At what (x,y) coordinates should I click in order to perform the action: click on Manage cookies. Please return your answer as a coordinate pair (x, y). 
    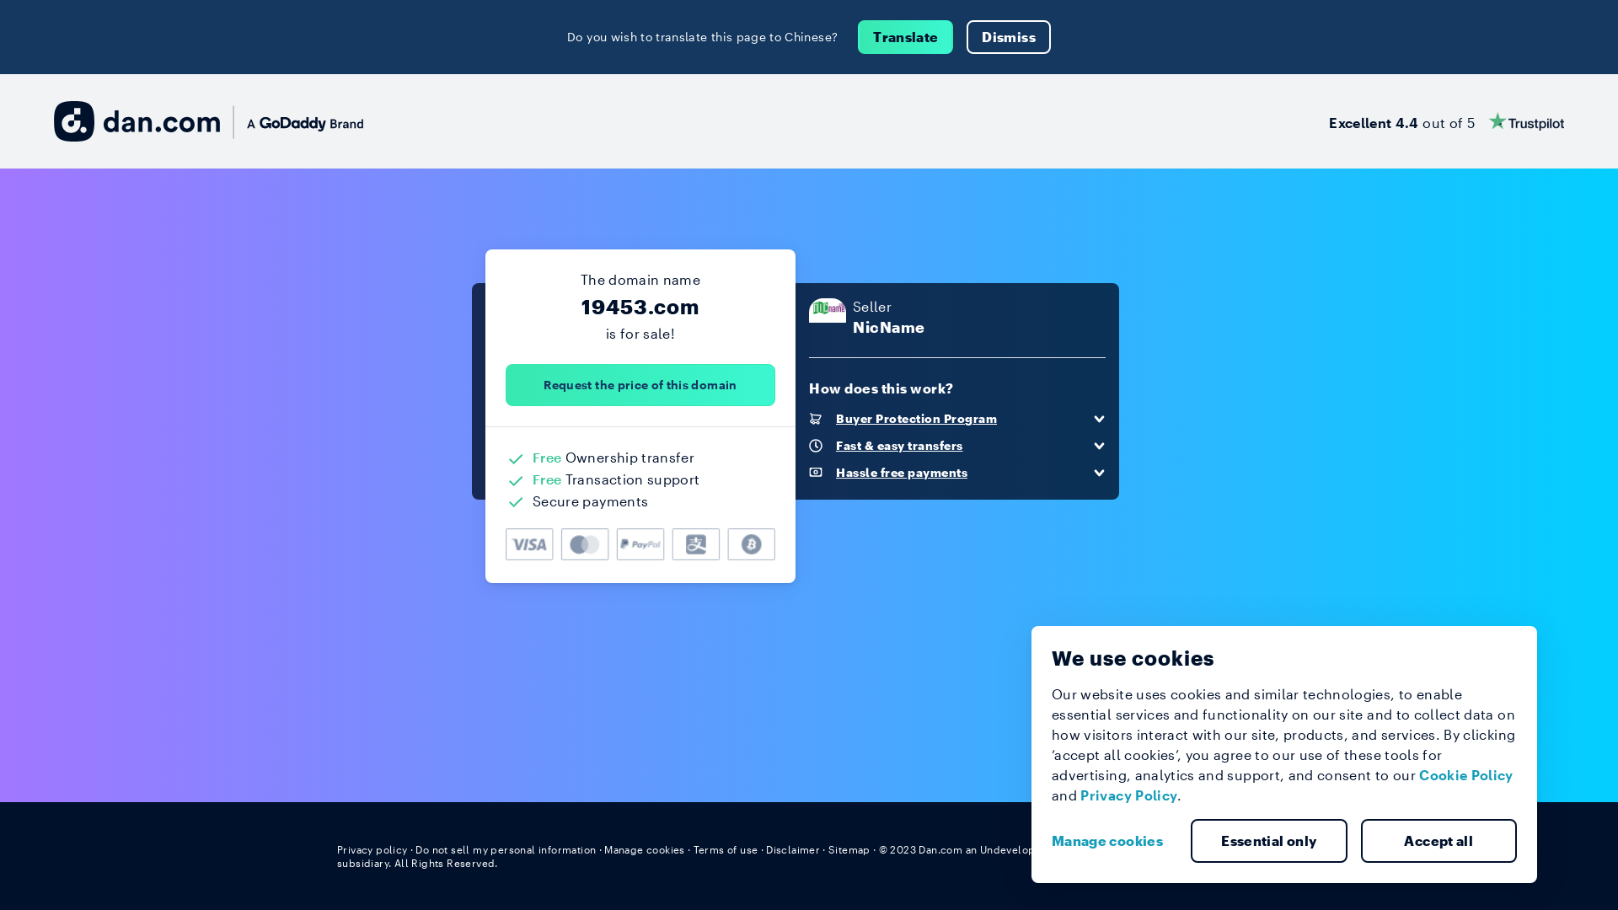
    Looking at the image, I should click on (645, 849).